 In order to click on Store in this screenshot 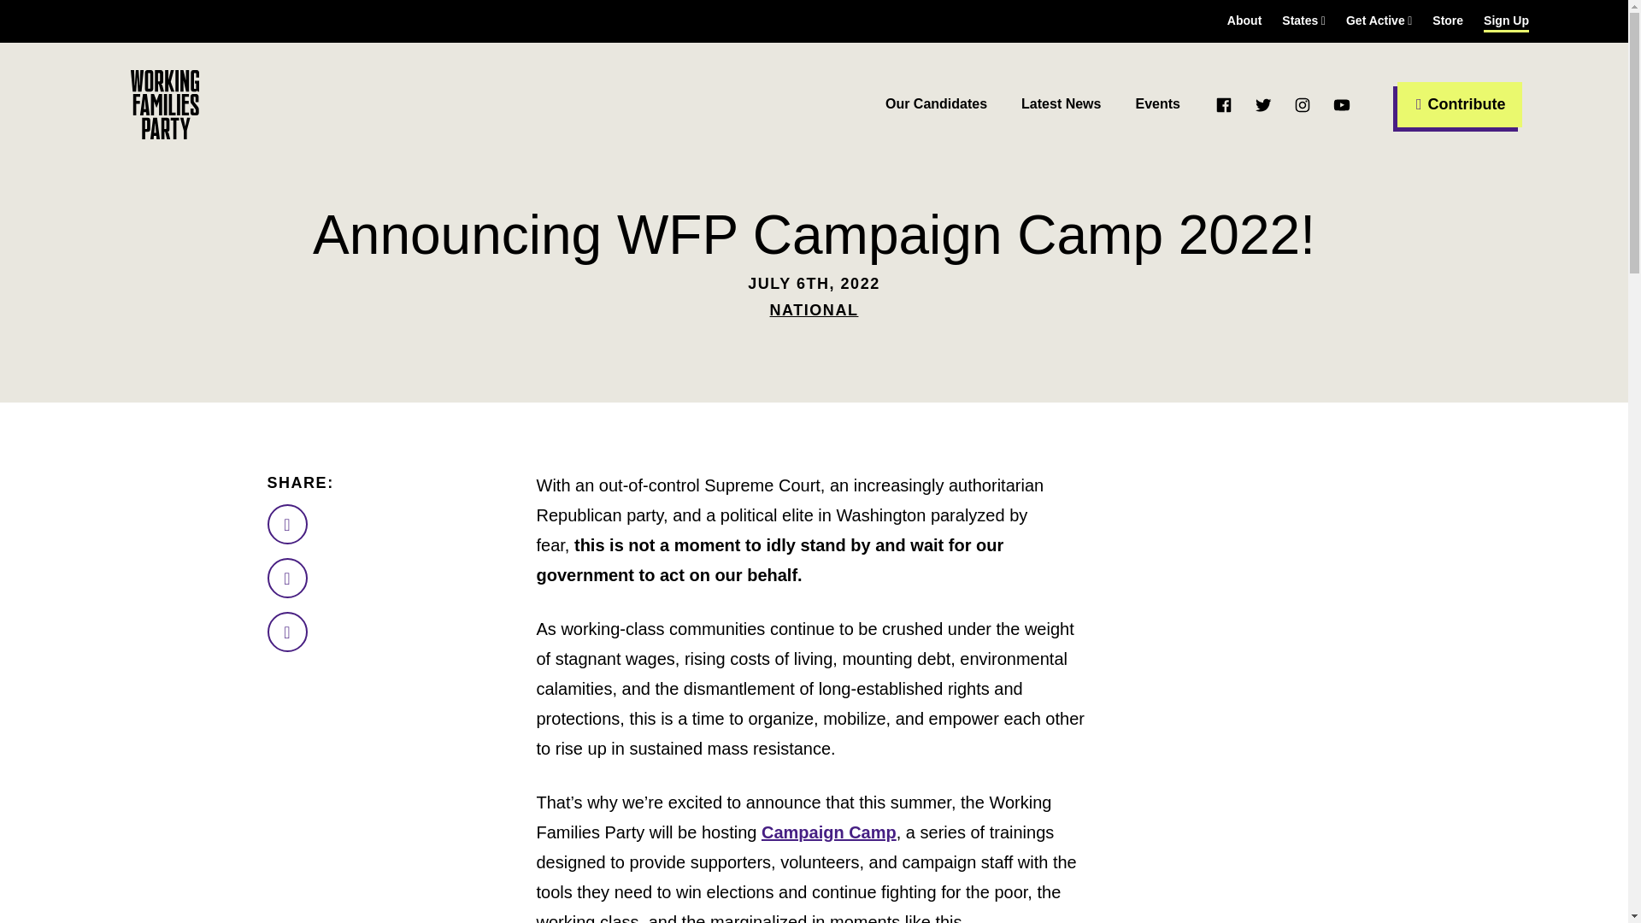, I will do `click(1448, 21)`.